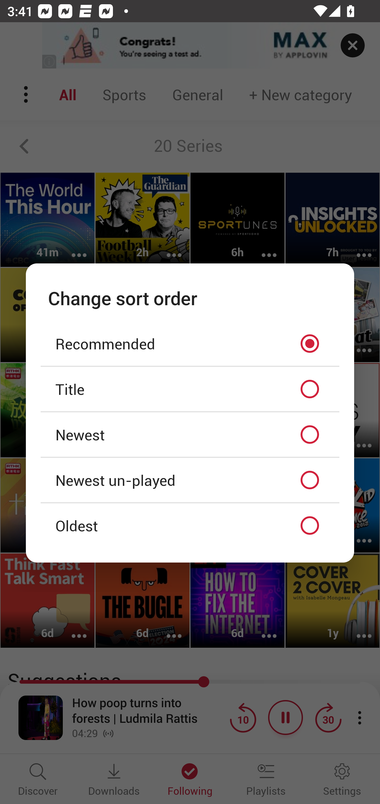 The height and width of the screenshot is (804, 380). I want to click on Newest, so click(190, 434).